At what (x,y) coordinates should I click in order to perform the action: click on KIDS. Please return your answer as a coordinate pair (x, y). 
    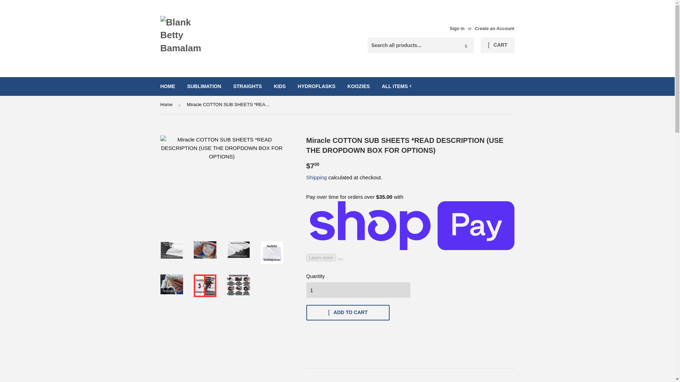
    Looking at the image, I should click on (280, 86).